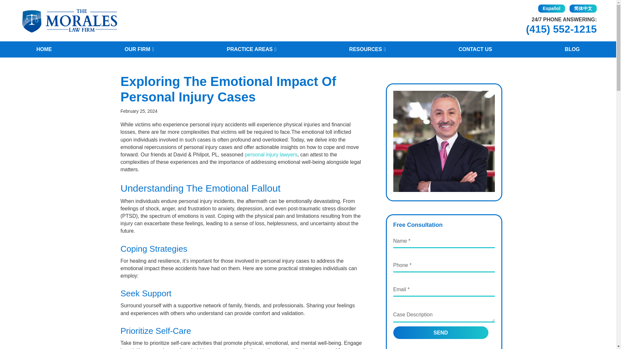  I want to click on HOME, so click(44, 49).